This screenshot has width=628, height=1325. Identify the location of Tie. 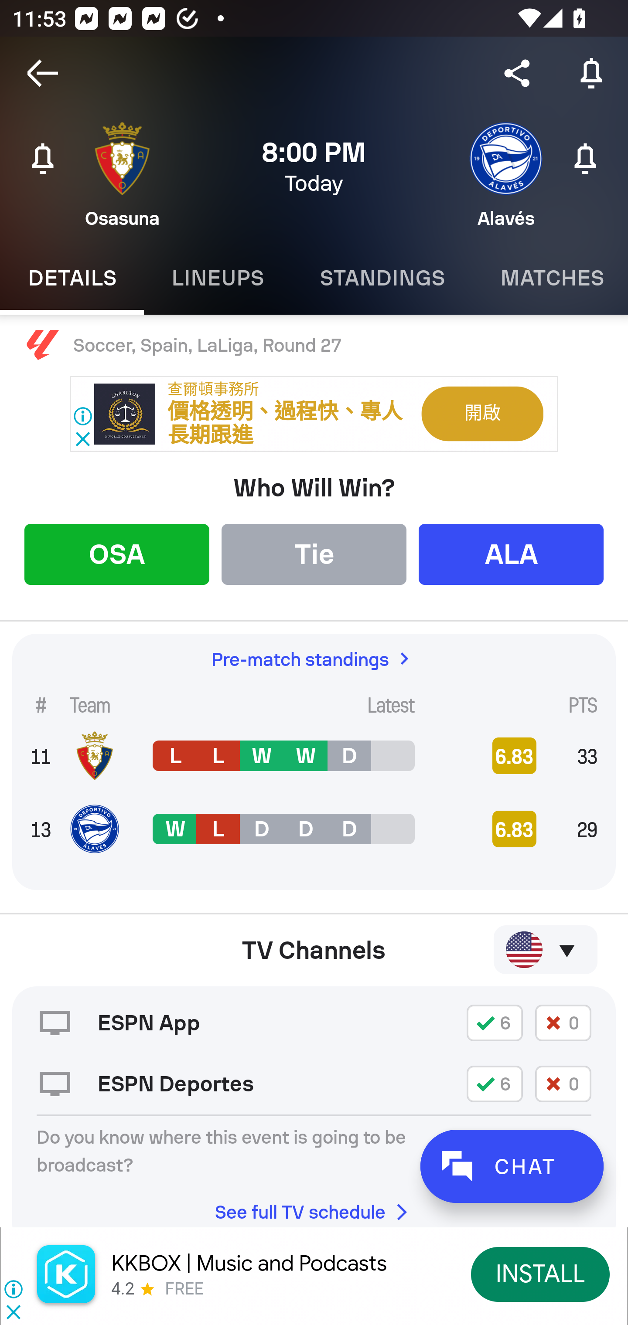
(314, 554).